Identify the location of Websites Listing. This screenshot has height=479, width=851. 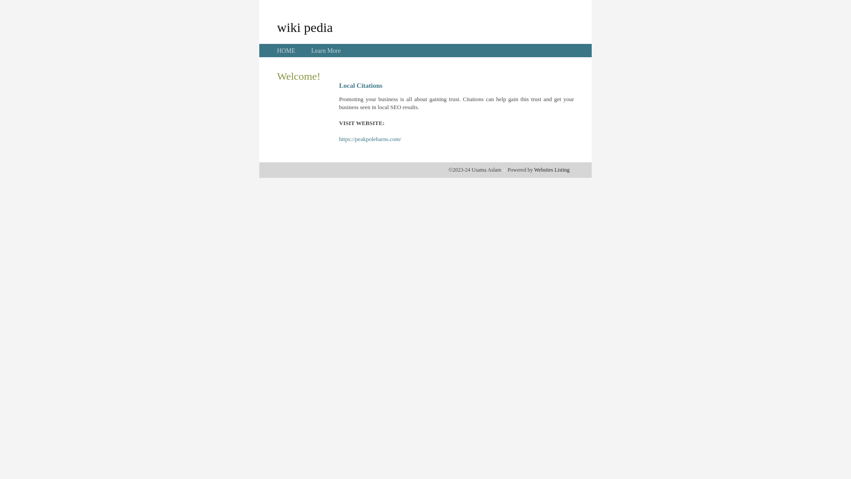
(552, 170).